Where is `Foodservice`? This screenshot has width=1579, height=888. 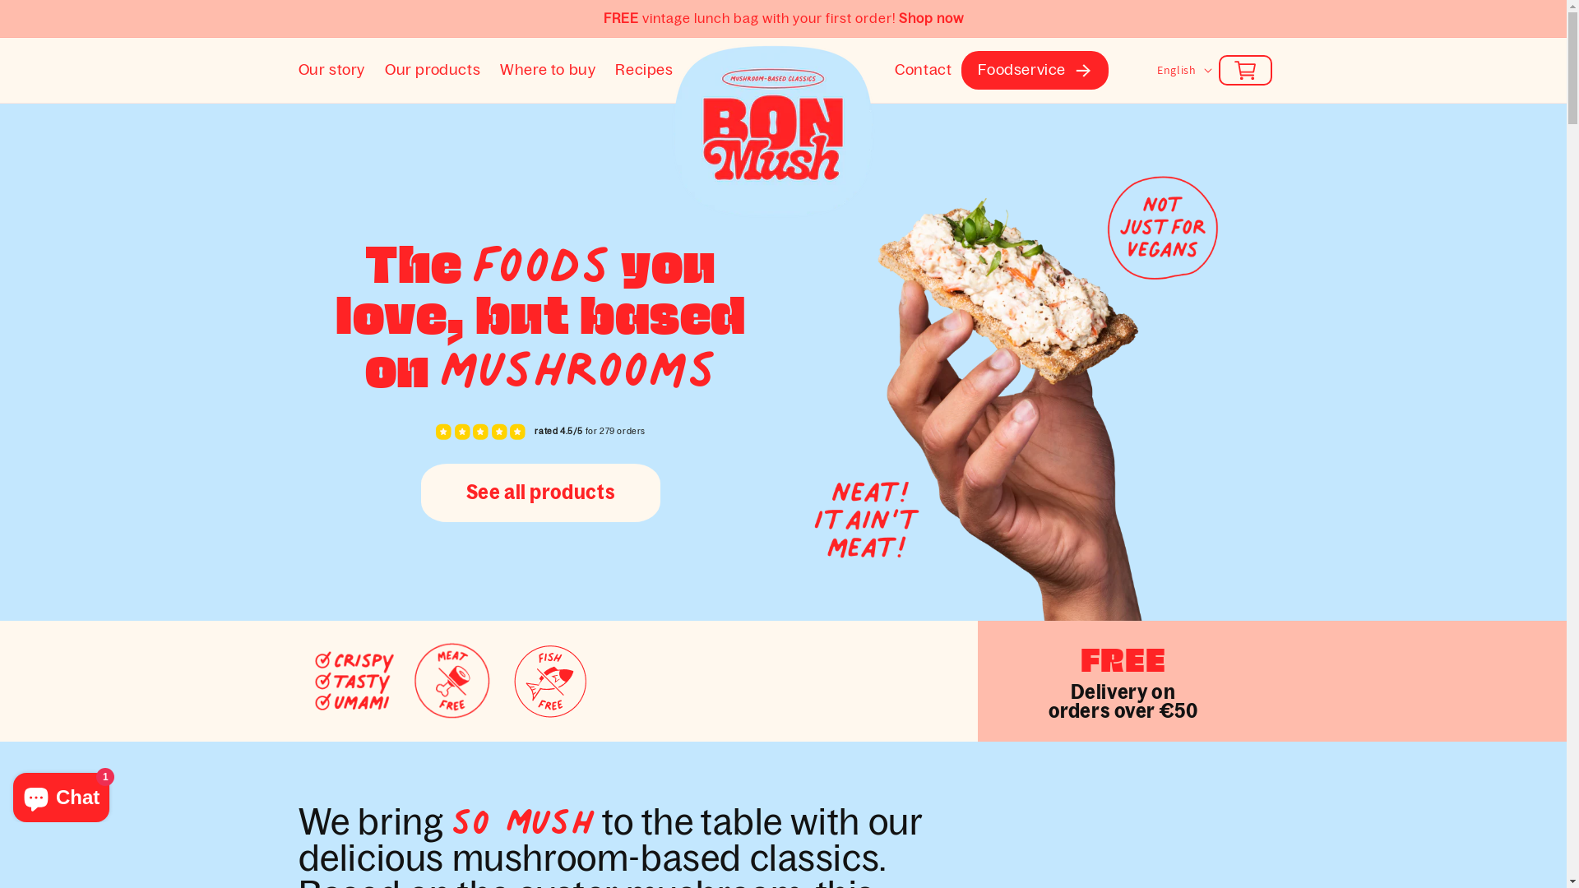
Foodservice is located at coordinates (1021, 71).